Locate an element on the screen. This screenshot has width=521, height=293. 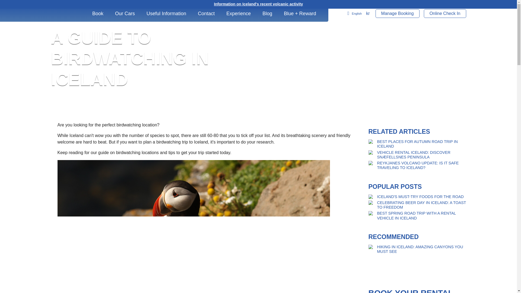
Information on Iceland's recent volcanic activity is located at coordinates (258, 4).